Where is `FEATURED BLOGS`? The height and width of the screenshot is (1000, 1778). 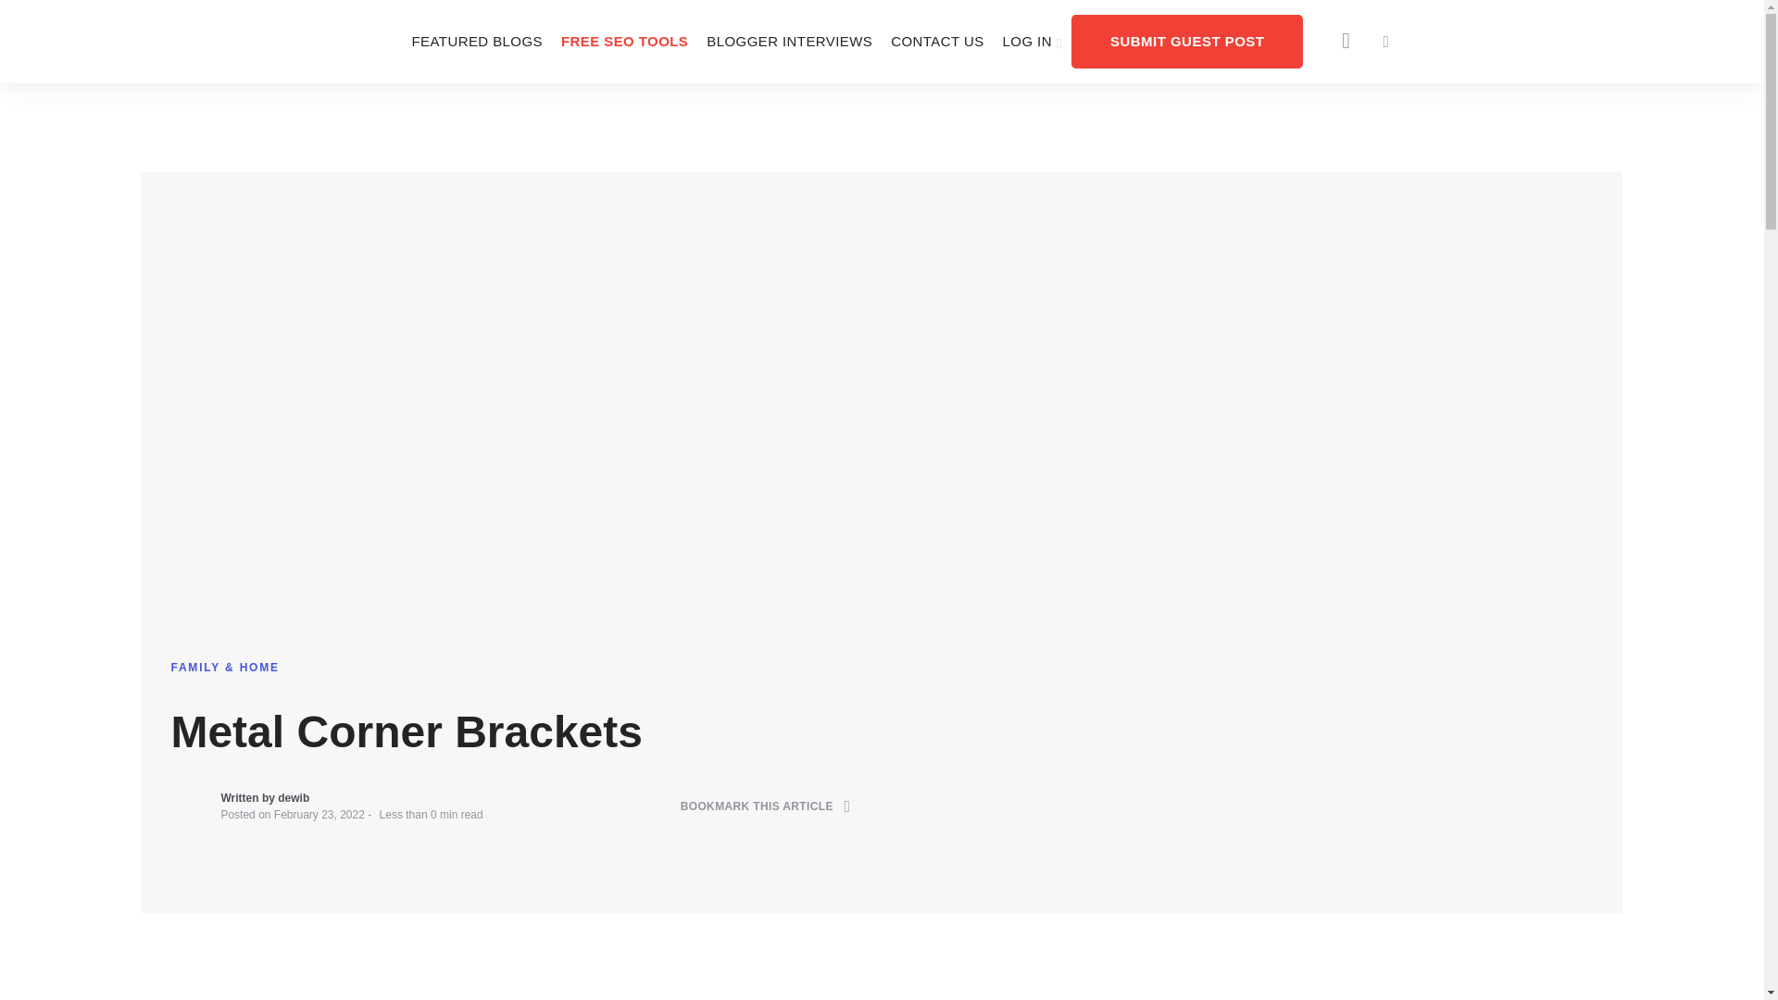
FEATURED BLOGS is located at coordinates (476, 41).